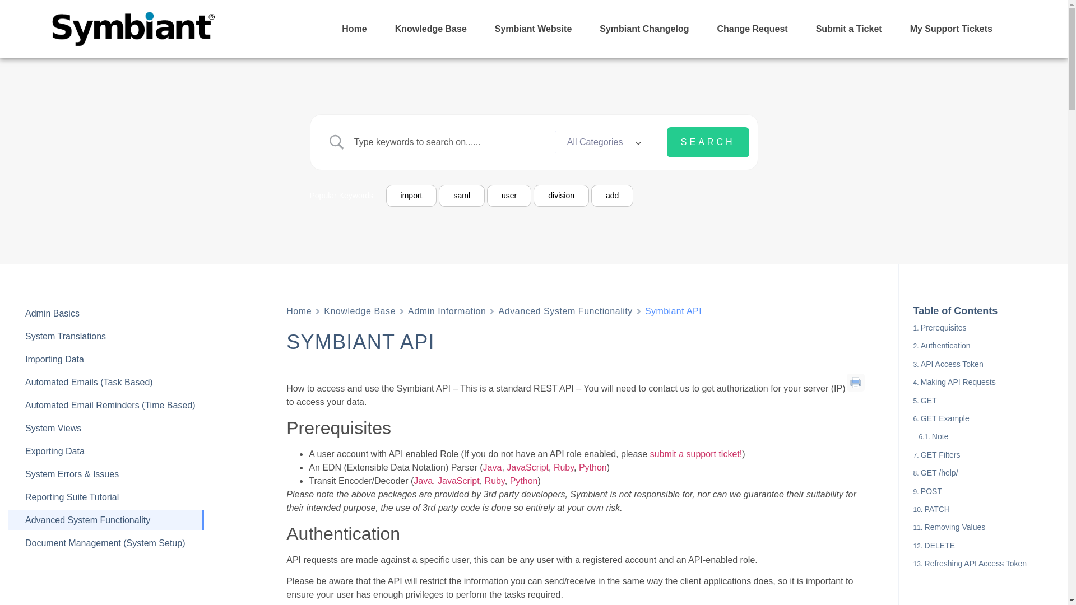  Describe the element at coordinates (354, 29) in the screenshot. I see `Home` at that location.